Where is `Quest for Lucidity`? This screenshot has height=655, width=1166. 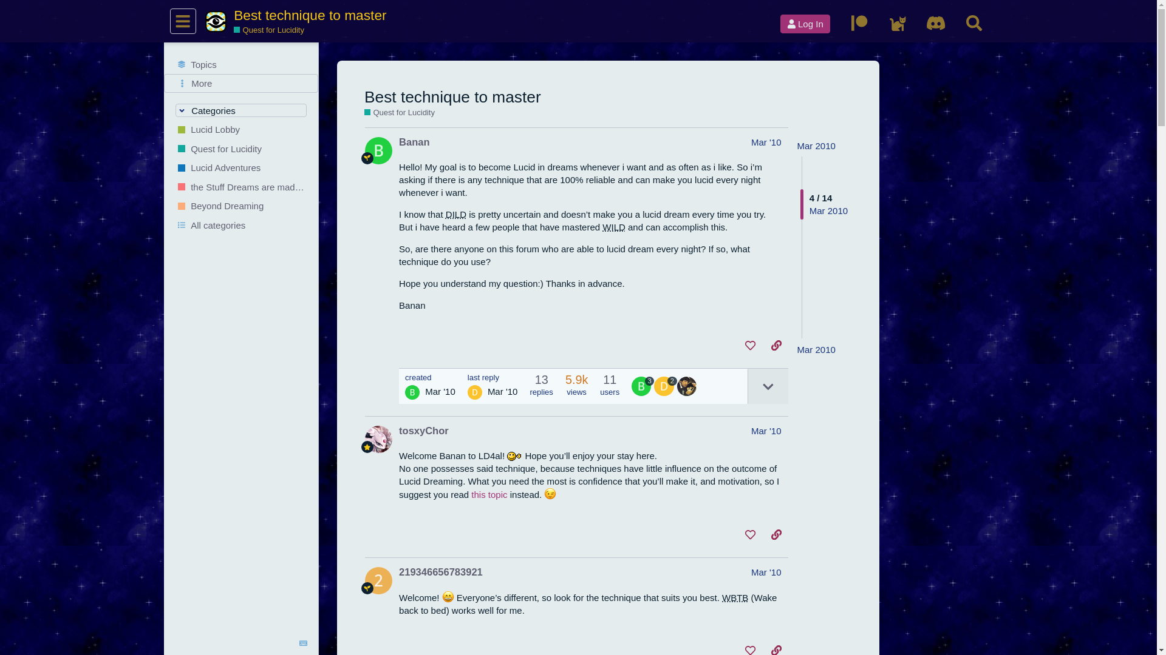 Quest for Lucidity is located at coordinates (400, 113).